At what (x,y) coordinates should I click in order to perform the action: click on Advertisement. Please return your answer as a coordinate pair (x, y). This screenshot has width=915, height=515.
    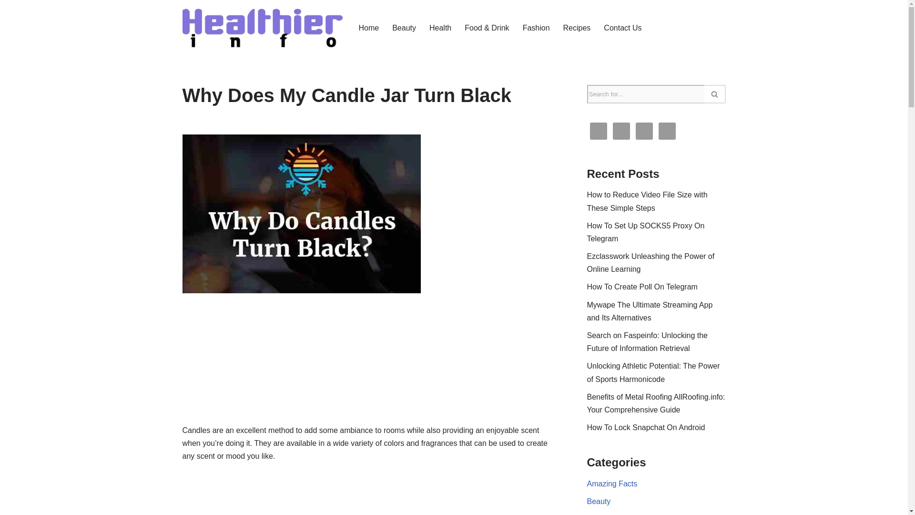
    Looking at the image, I should click on (370, 373).